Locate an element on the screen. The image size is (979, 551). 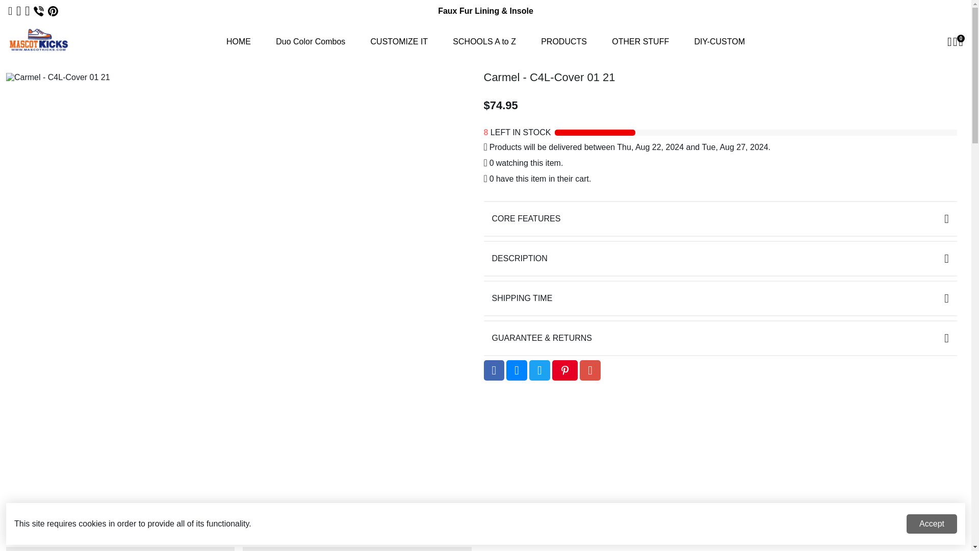
SCHOOLS A to Z is located at coordinates (484, 41).